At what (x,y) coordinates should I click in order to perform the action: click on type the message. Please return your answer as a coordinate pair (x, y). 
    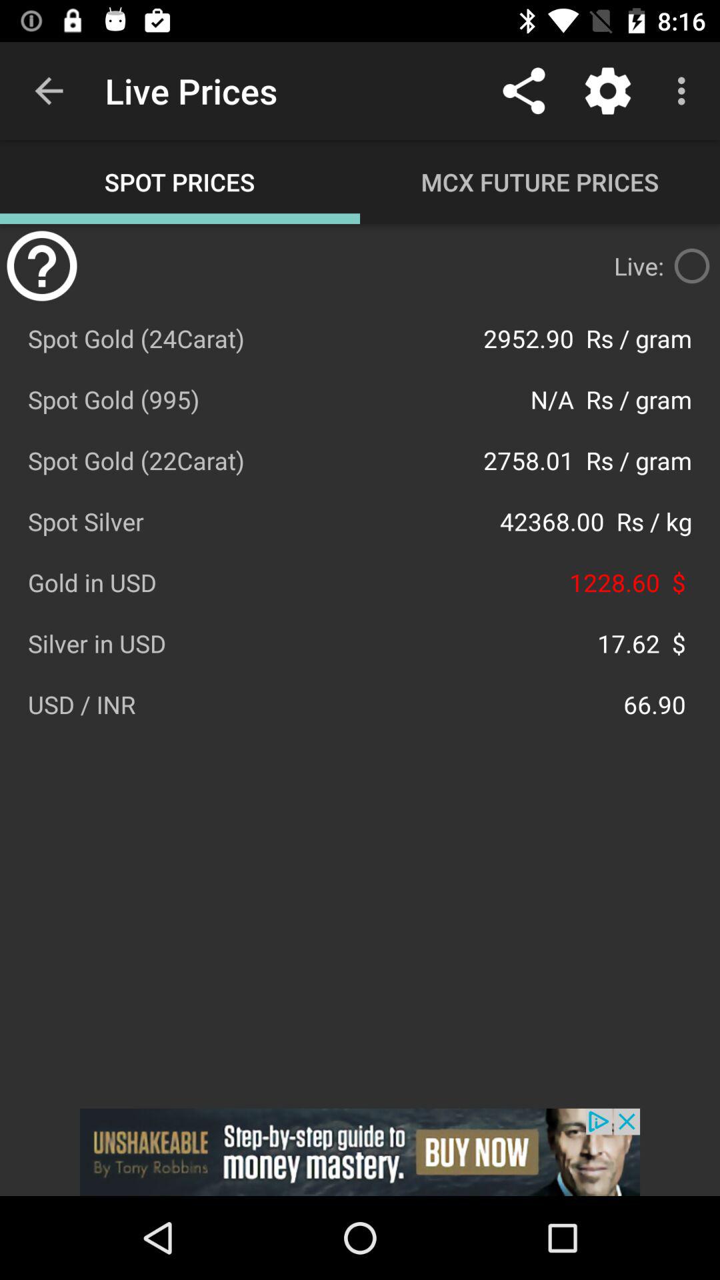
    Looking at the image, I should click on (692, 266).